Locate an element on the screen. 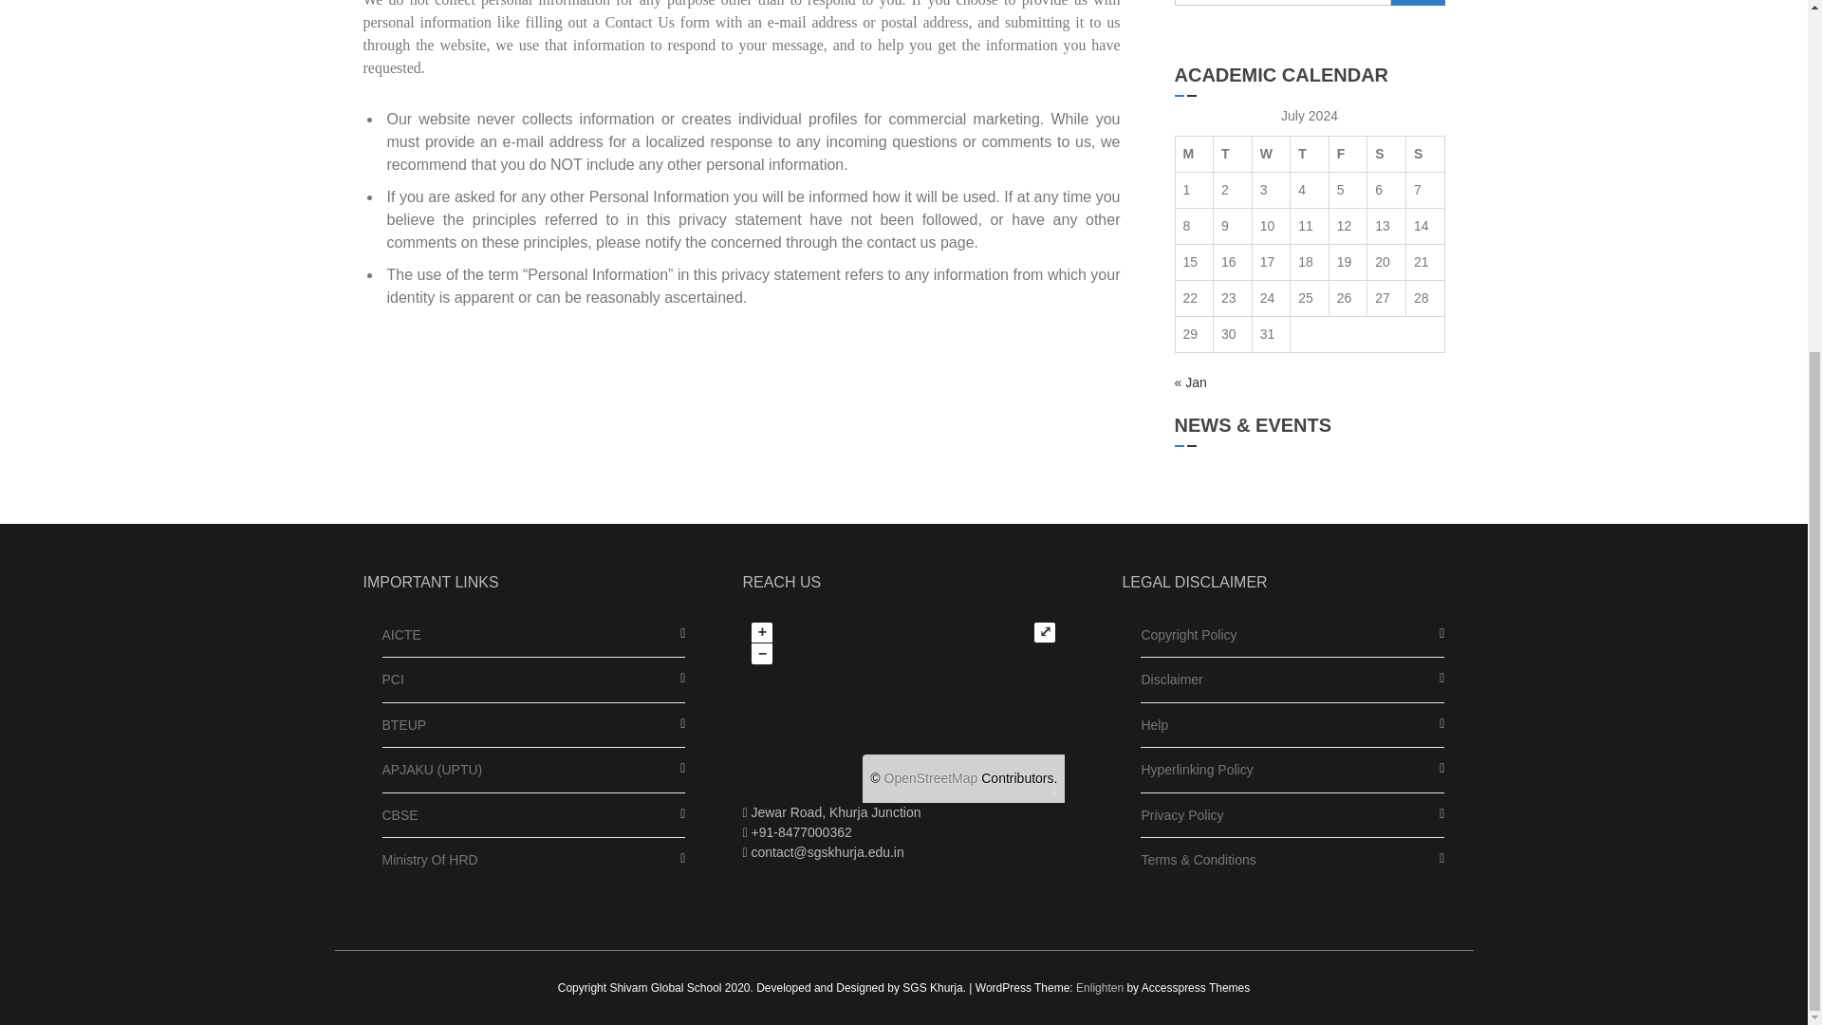 Image resolution: width=1822 pixels, height=1025 pixels. Zoom in is located at coordinates (761, 632).